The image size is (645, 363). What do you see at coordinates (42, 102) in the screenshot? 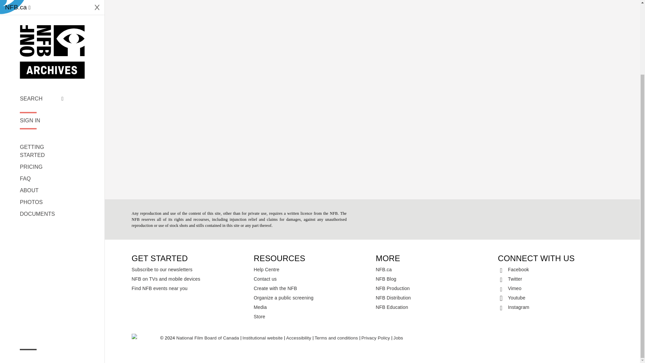
I see `ABOUT` at bounding box center [42, 102].